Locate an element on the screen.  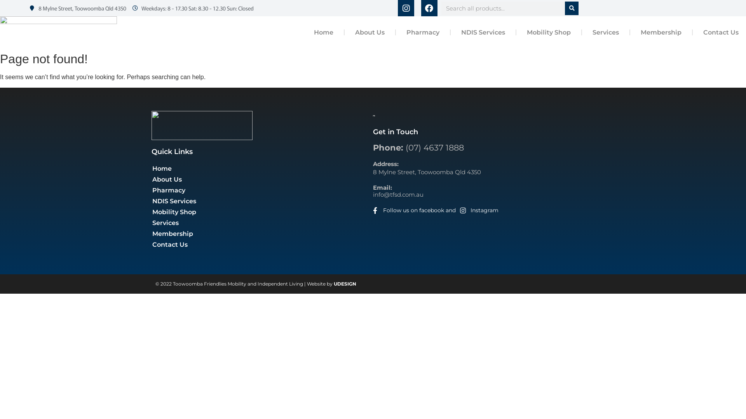
Membership is located at coordinates (661, 33).